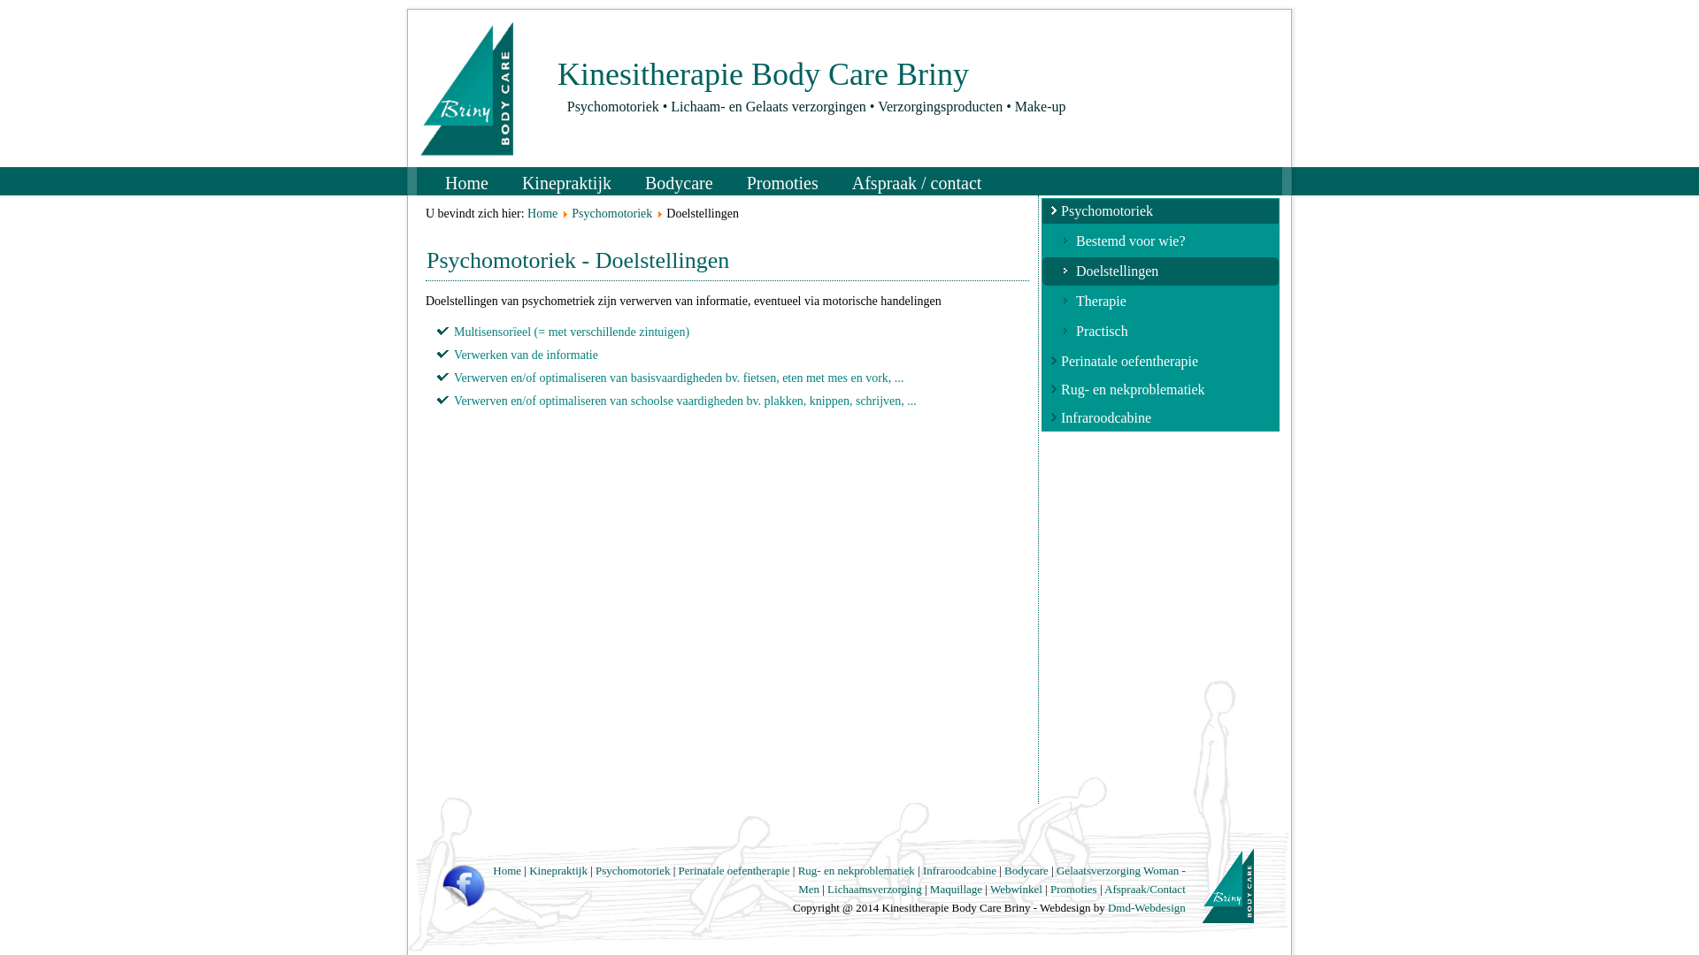  Describe the element at coordinates (1161, 271) in the screenshot. I see `Doelstellingen` at that location.